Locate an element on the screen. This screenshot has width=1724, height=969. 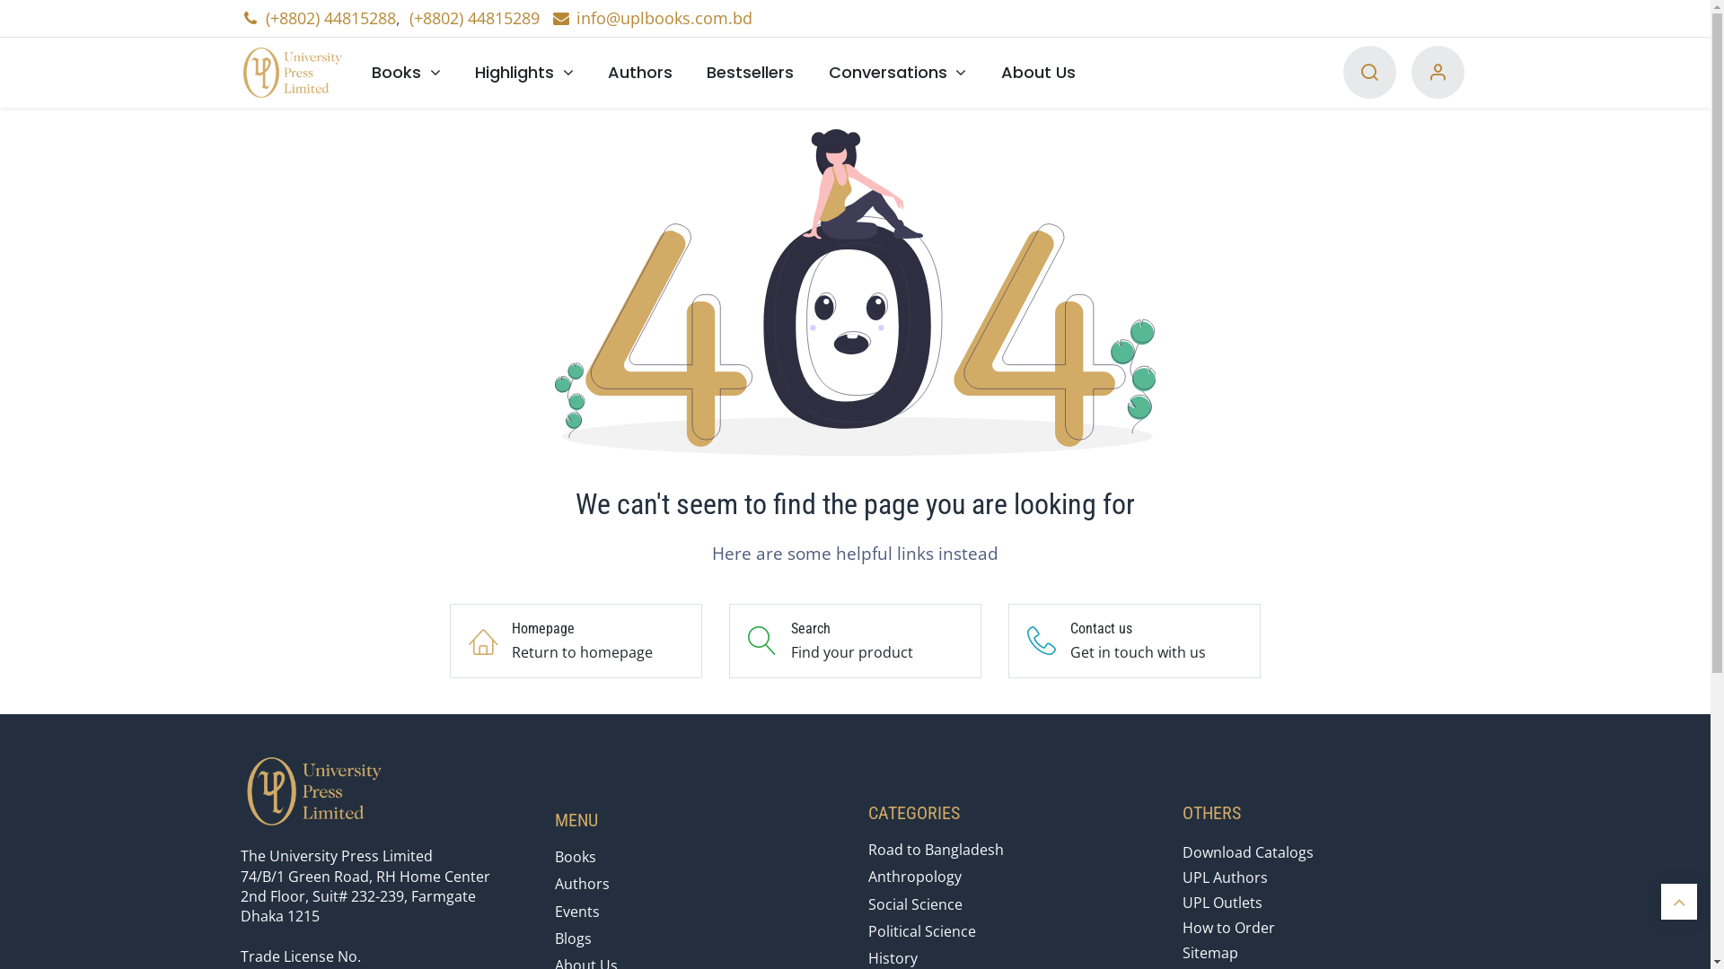
Search
Find your product is located at coordinates (855, 641).